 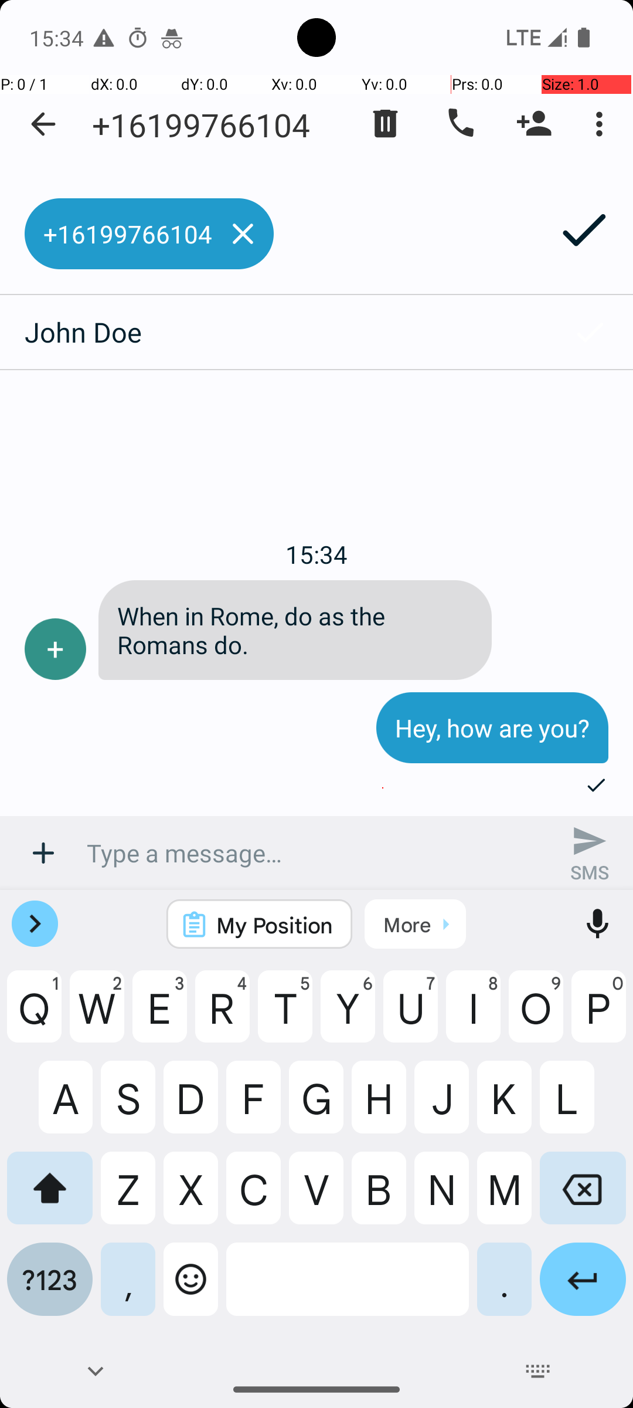 What do you see at coordinates (273, 332) in the screenshot?
I see `John Doe` at bounding box center [273, 332].